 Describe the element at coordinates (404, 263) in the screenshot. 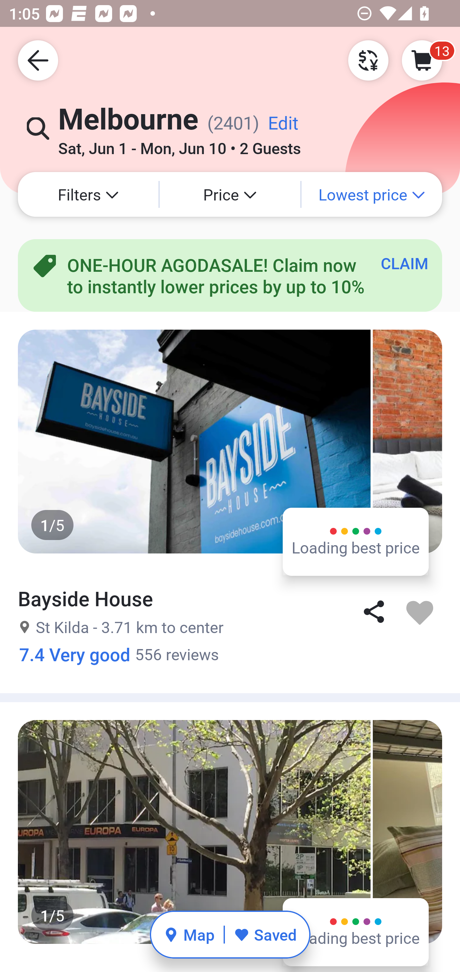

I see `CLAIM` at that location.